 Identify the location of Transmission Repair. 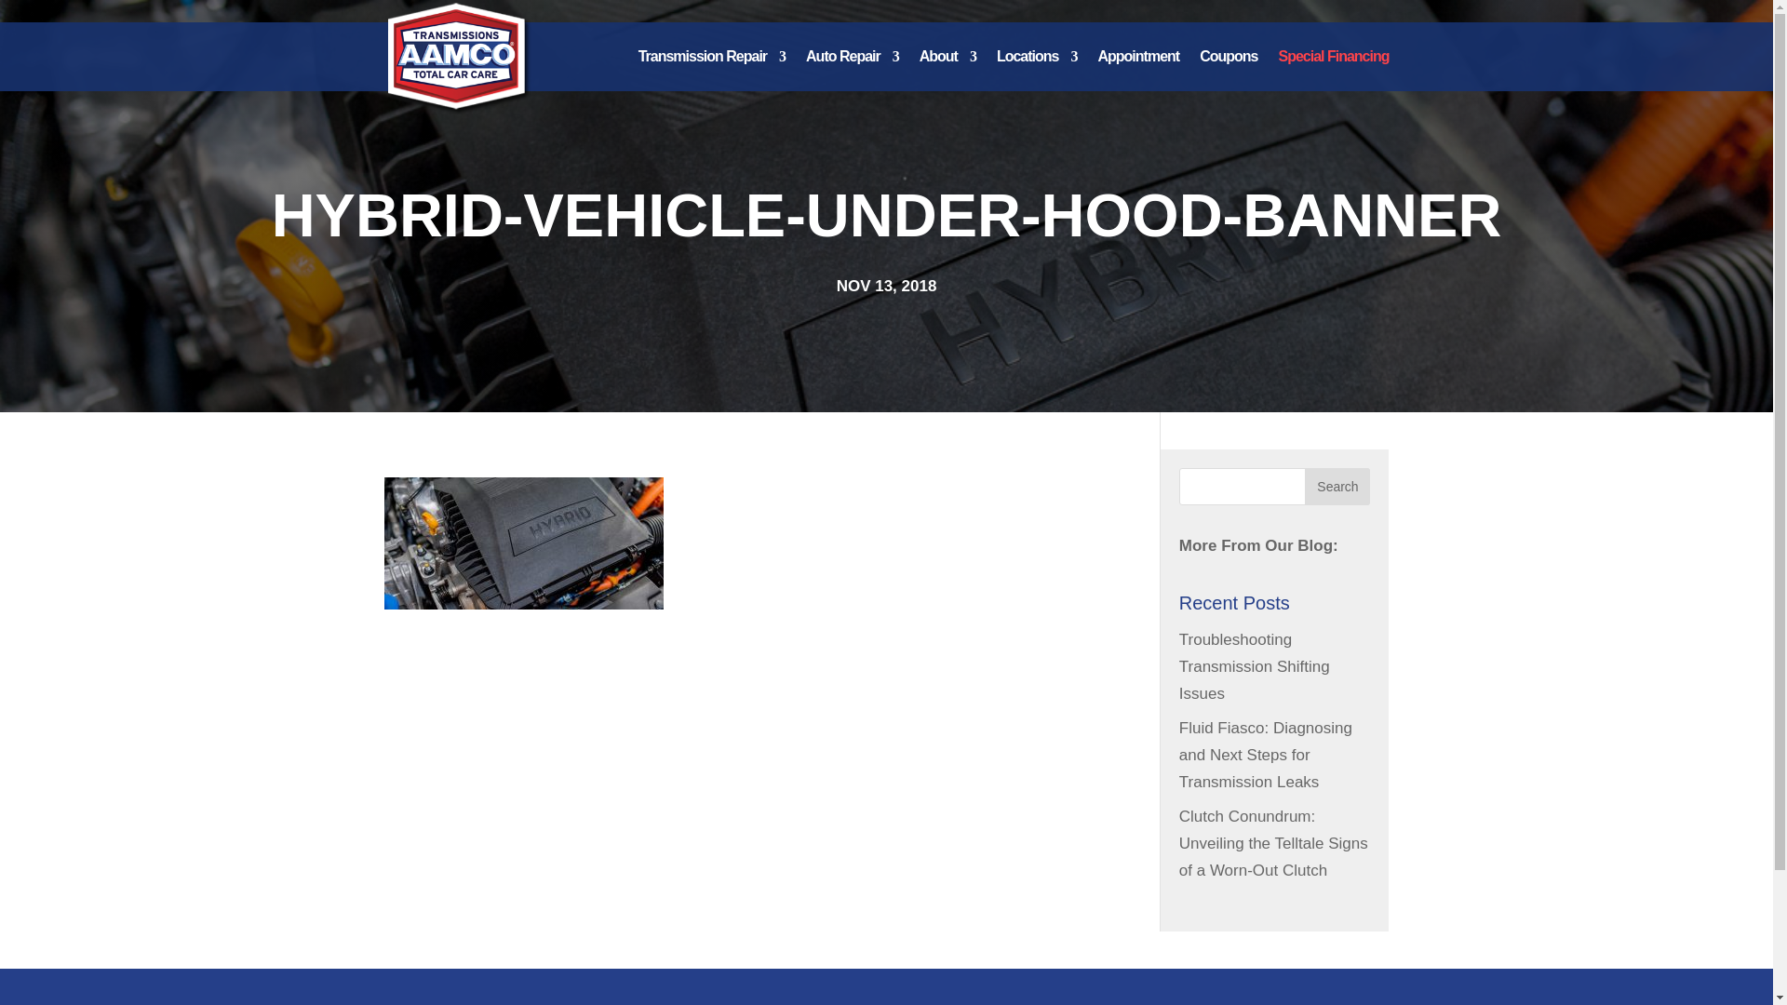
(711, 71).